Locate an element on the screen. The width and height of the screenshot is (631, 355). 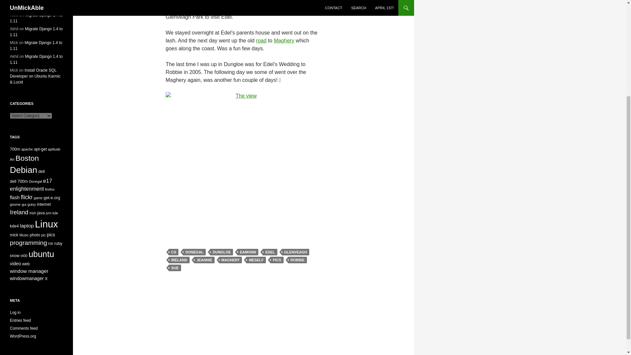
Migrate Django 1.4 to 1.11 is located at coordinates (36, 32).